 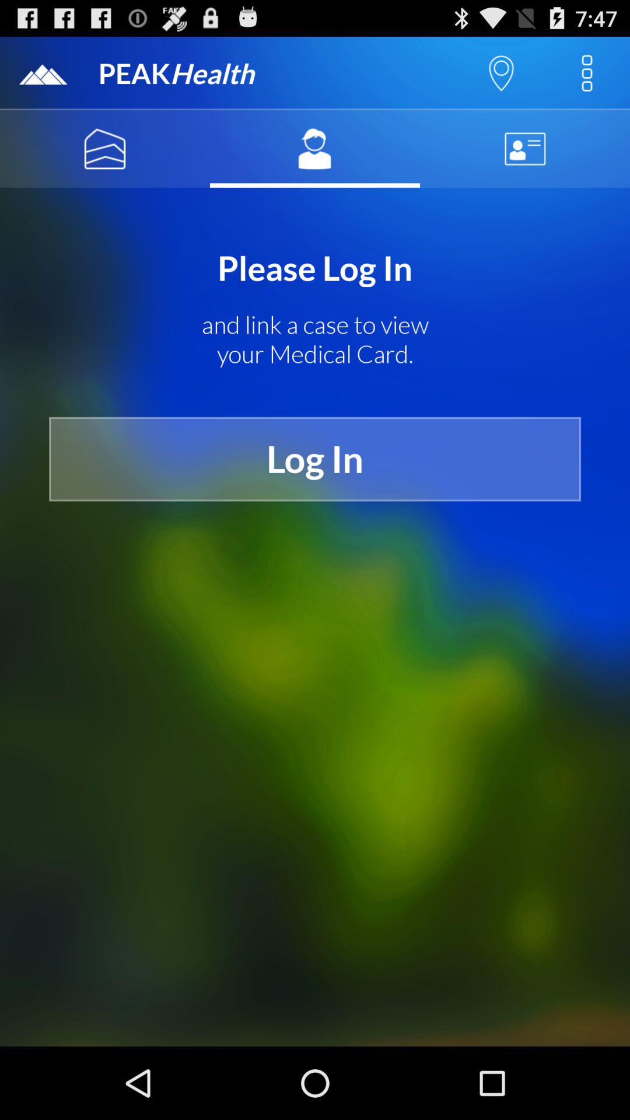 What do you see at coordinates (315, 339) in the screenshot?
I see `press and link a item` at bounding box center [315, 339].